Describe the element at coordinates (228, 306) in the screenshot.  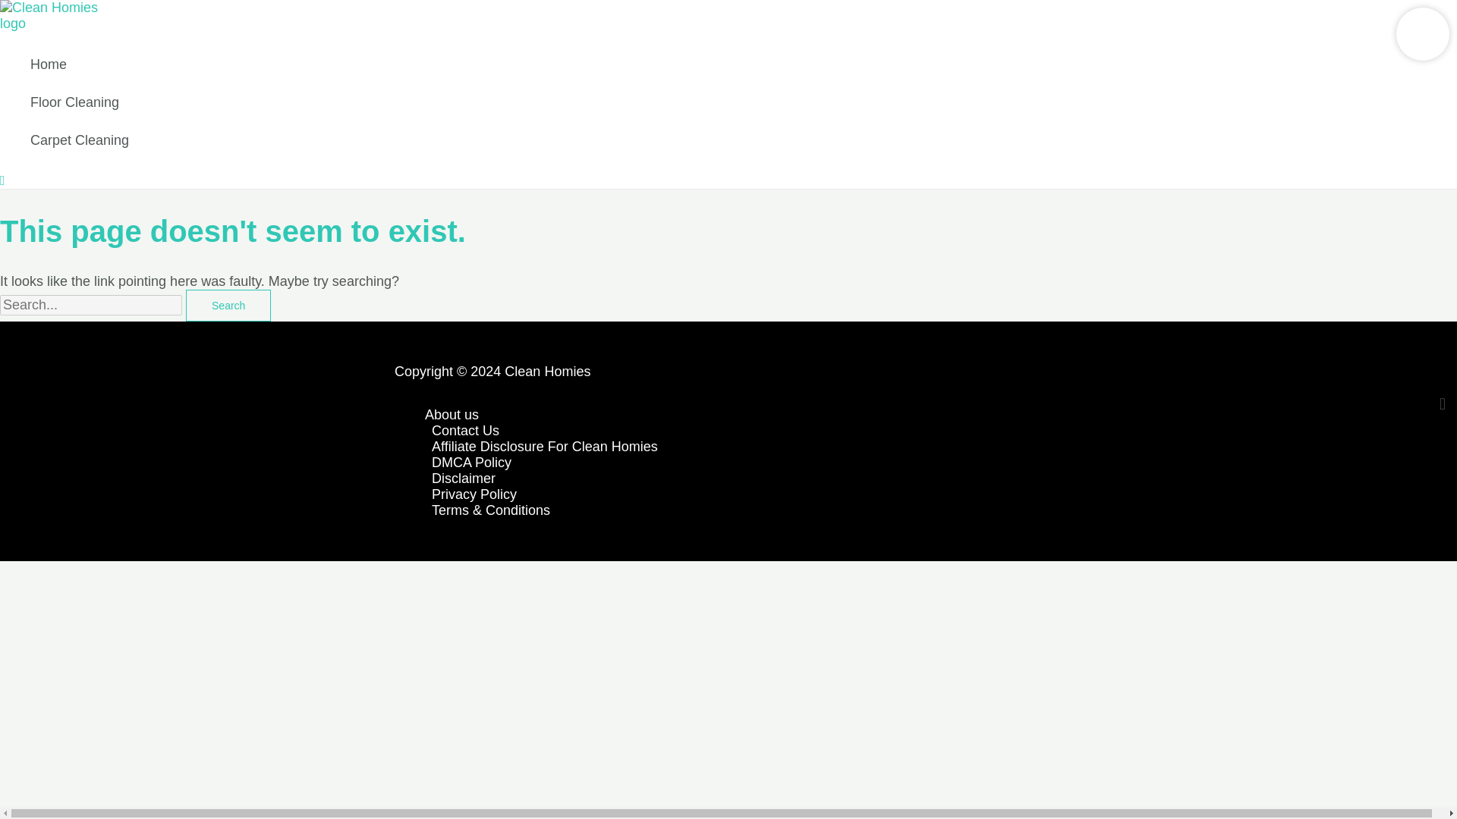
I see `Search` at that location.